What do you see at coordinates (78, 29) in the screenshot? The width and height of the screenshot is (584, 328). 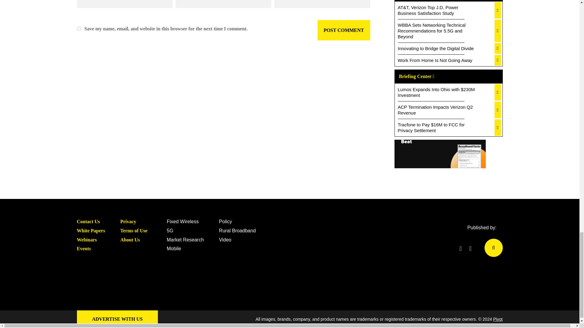 I see `yes` at bounding box center [78, 29].